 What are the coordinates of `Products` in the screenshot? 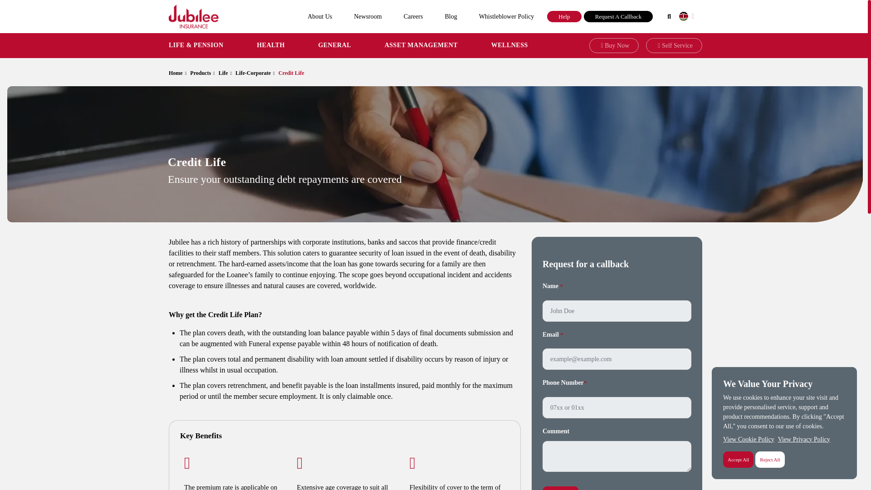 It's located at (204, 73).